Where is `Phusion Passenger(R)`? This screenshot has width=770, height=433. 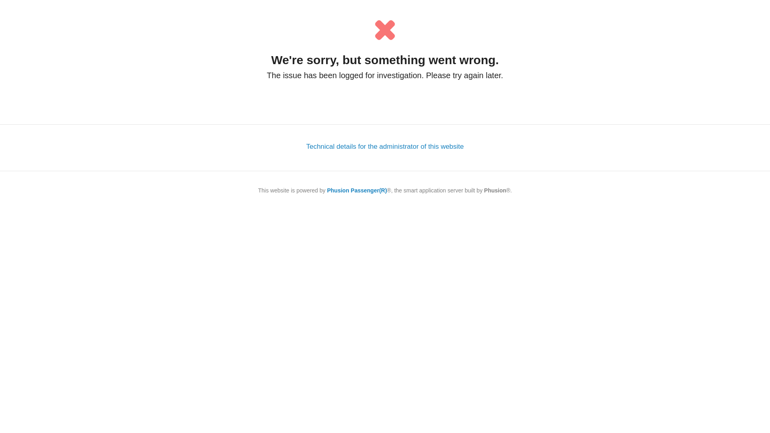
Phusion Passenger(R) is located at coordinates (357, 190).